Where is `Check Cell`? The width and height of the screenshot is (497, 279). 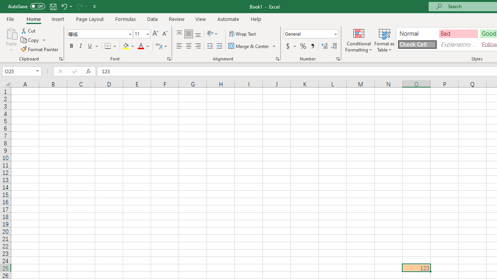 Check Cell is located at coordinates (417, 44).